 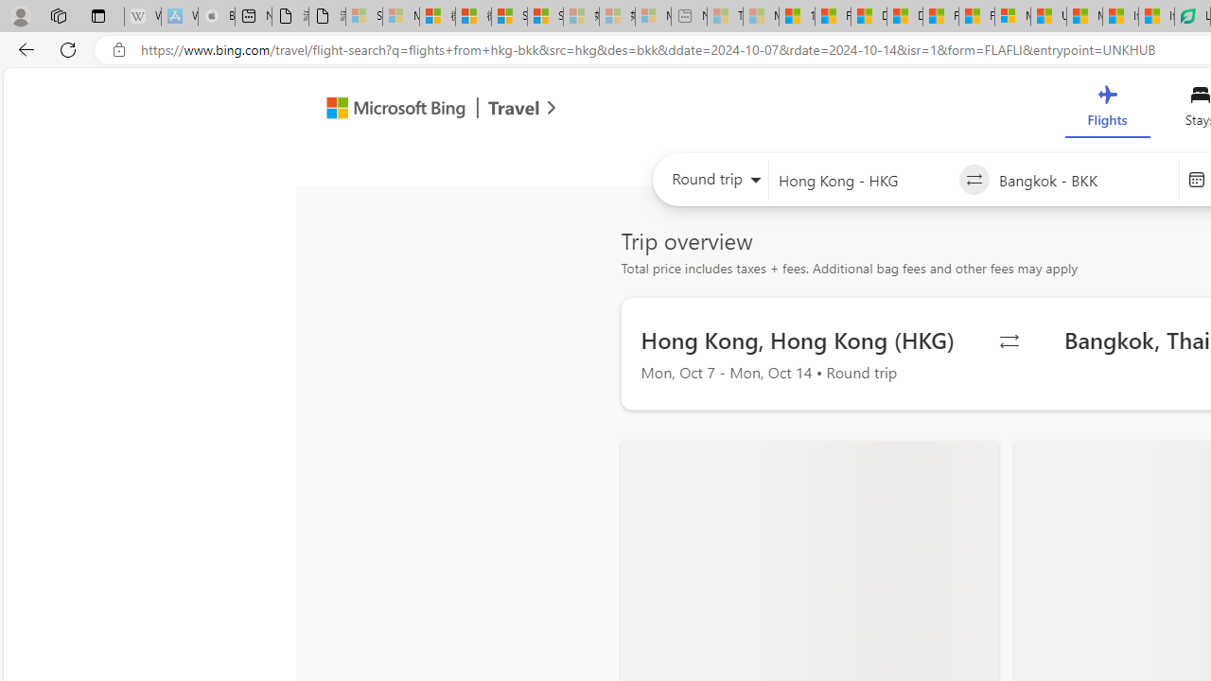 What do you see at coordinates (421, 110) in the screenshot?
I see `Microsoft Bing Travel` at bounding box center [421, 110].